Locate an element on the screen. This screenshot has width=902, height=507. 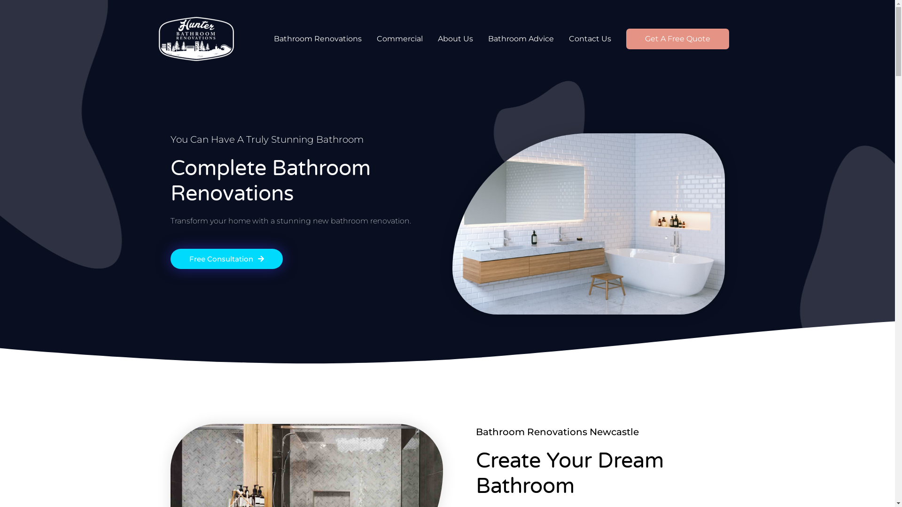
Bathroom Renovations is located at coordinates (318, 39).